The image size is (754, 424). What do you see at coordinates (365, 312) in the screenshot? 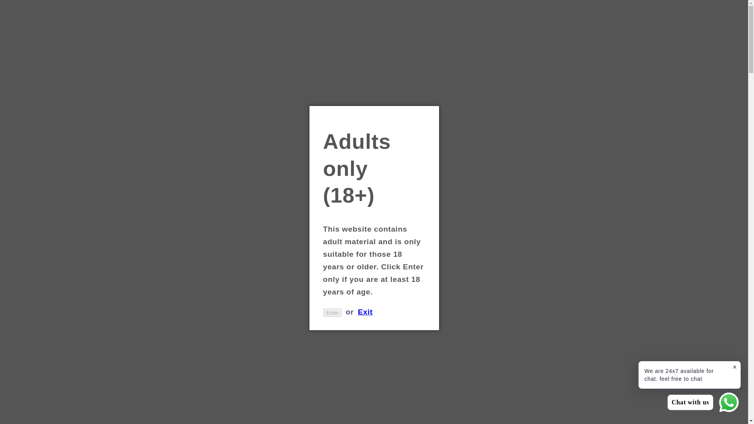
I see `Exit` at bounding box center [365, 312].